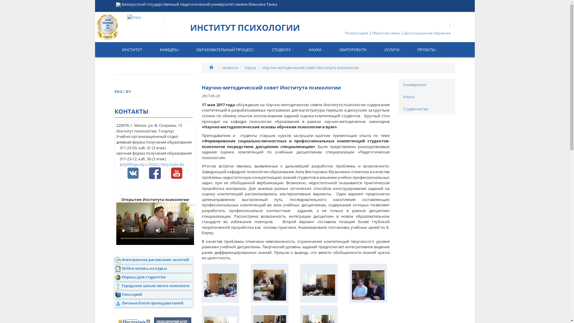 The height and width of the screenshot is (323, 574). I want to click on BY, so click(128, 92).